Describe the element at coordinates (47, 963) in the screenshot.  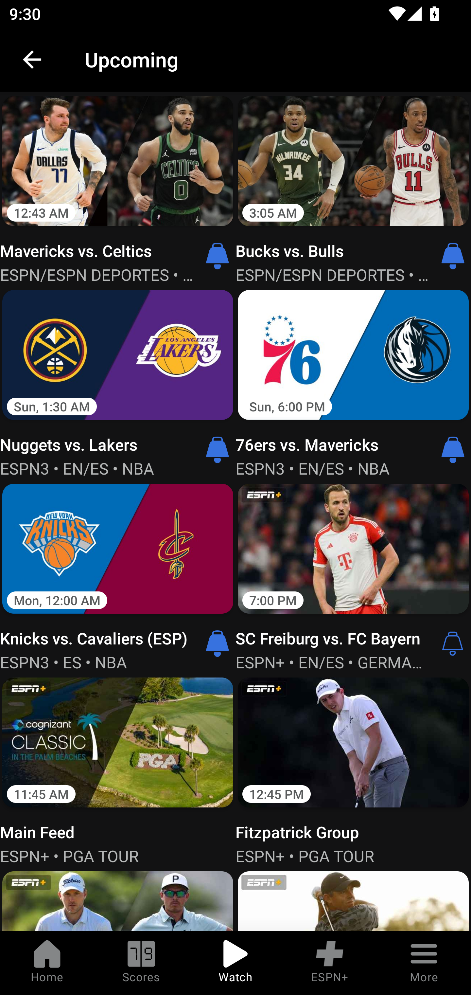
I see `Home` at that location.